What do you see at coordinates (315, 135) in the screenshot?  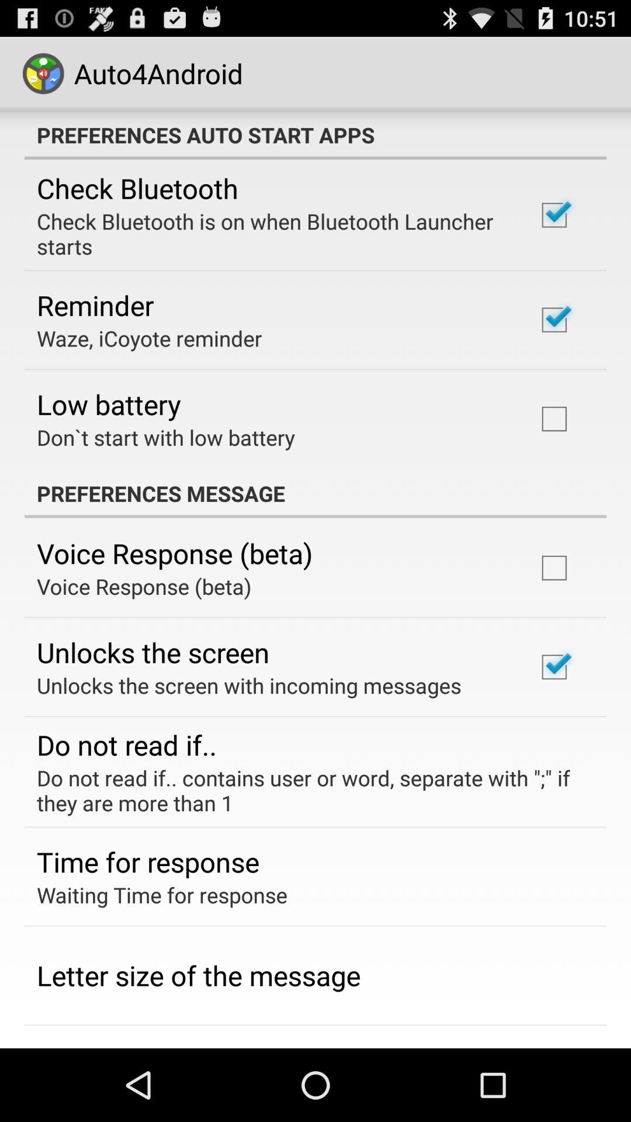 I see `launch the preferences auto start app` at bounding box center [315, 135].